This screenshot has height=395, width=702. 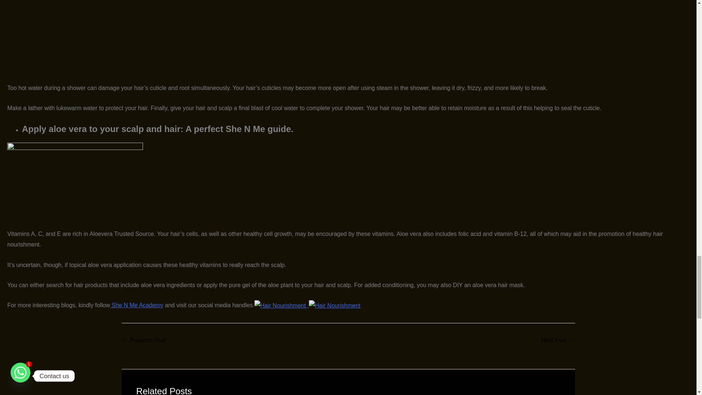 I want to click on SKIN THERAPY AND BEYOND, so click(x=558, y=340).